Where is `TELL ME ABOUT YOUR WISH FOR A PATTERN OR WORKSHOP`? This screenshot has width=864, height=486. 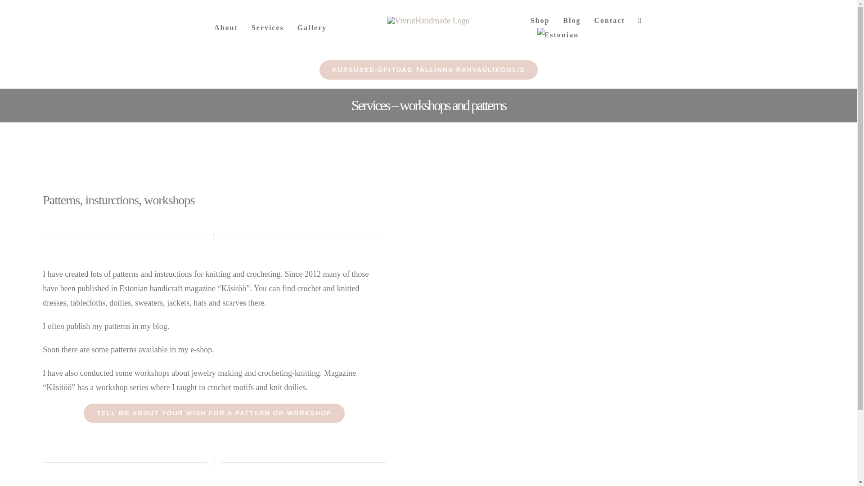
TELL ME ABOUT YOUR WISH FOR A PATTERN OR WORKSHOP is located at coordinates (214, 413).